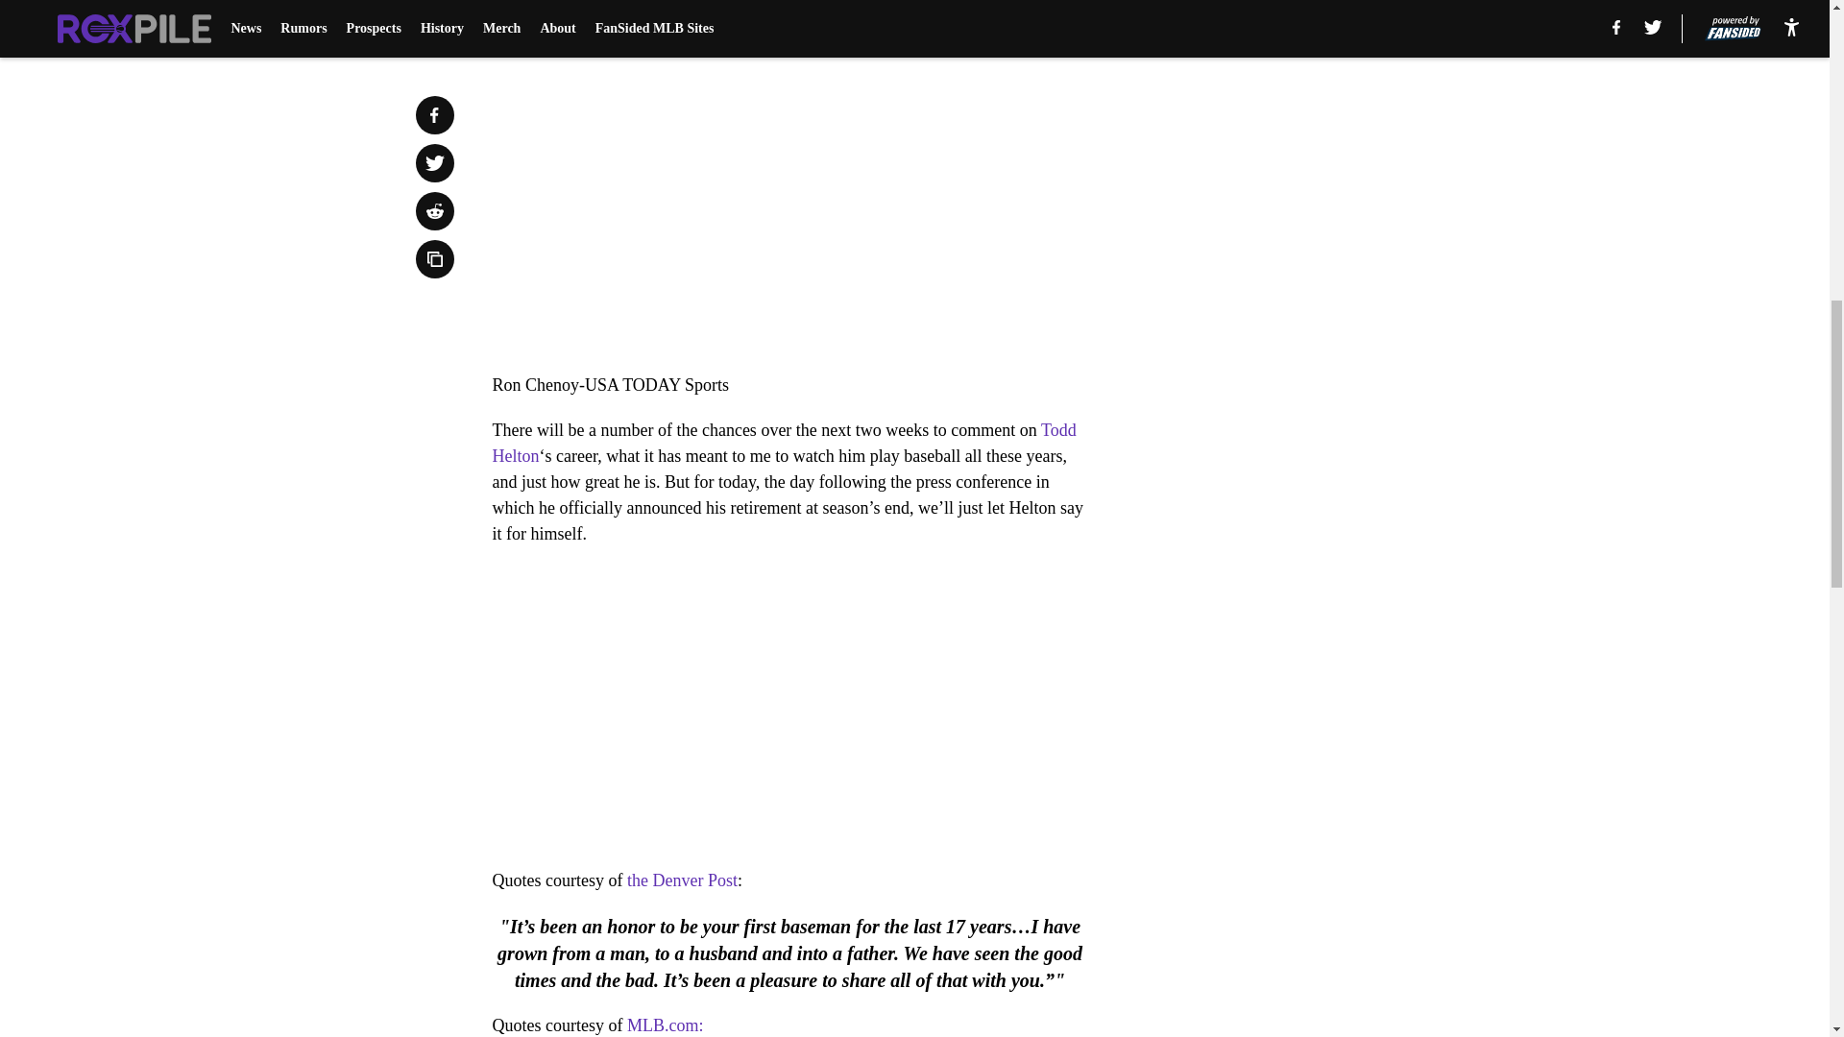 The width and height of the screenshot is (1844, 1037). Describe the element at coordinates (784, 443) in the screenshot. I see `Todd Helton` at that location.